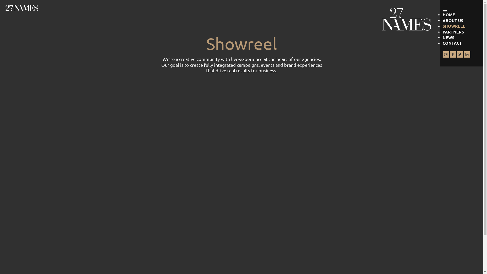  I want to click on CONTACT, so click(452, 43).